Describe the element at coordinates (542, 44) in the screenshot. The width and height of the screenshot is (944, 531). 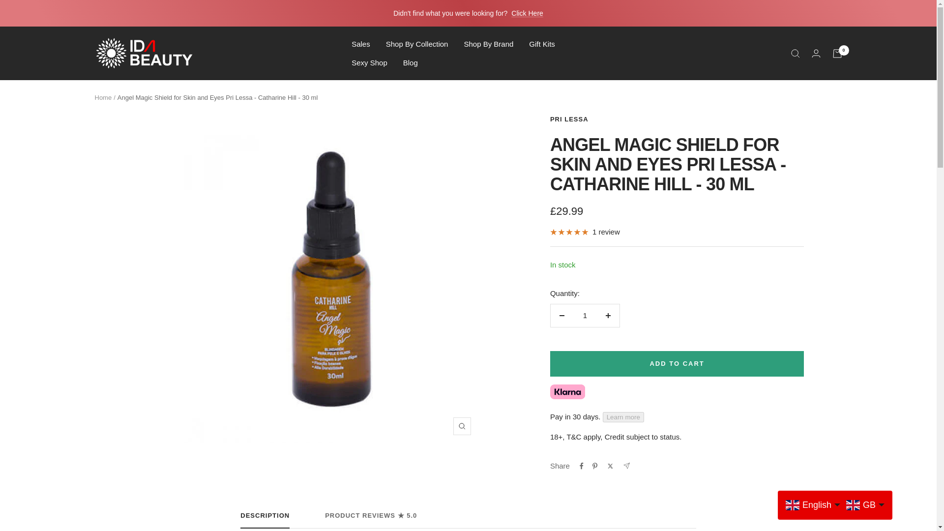
I see `Gift Kits` at that location.